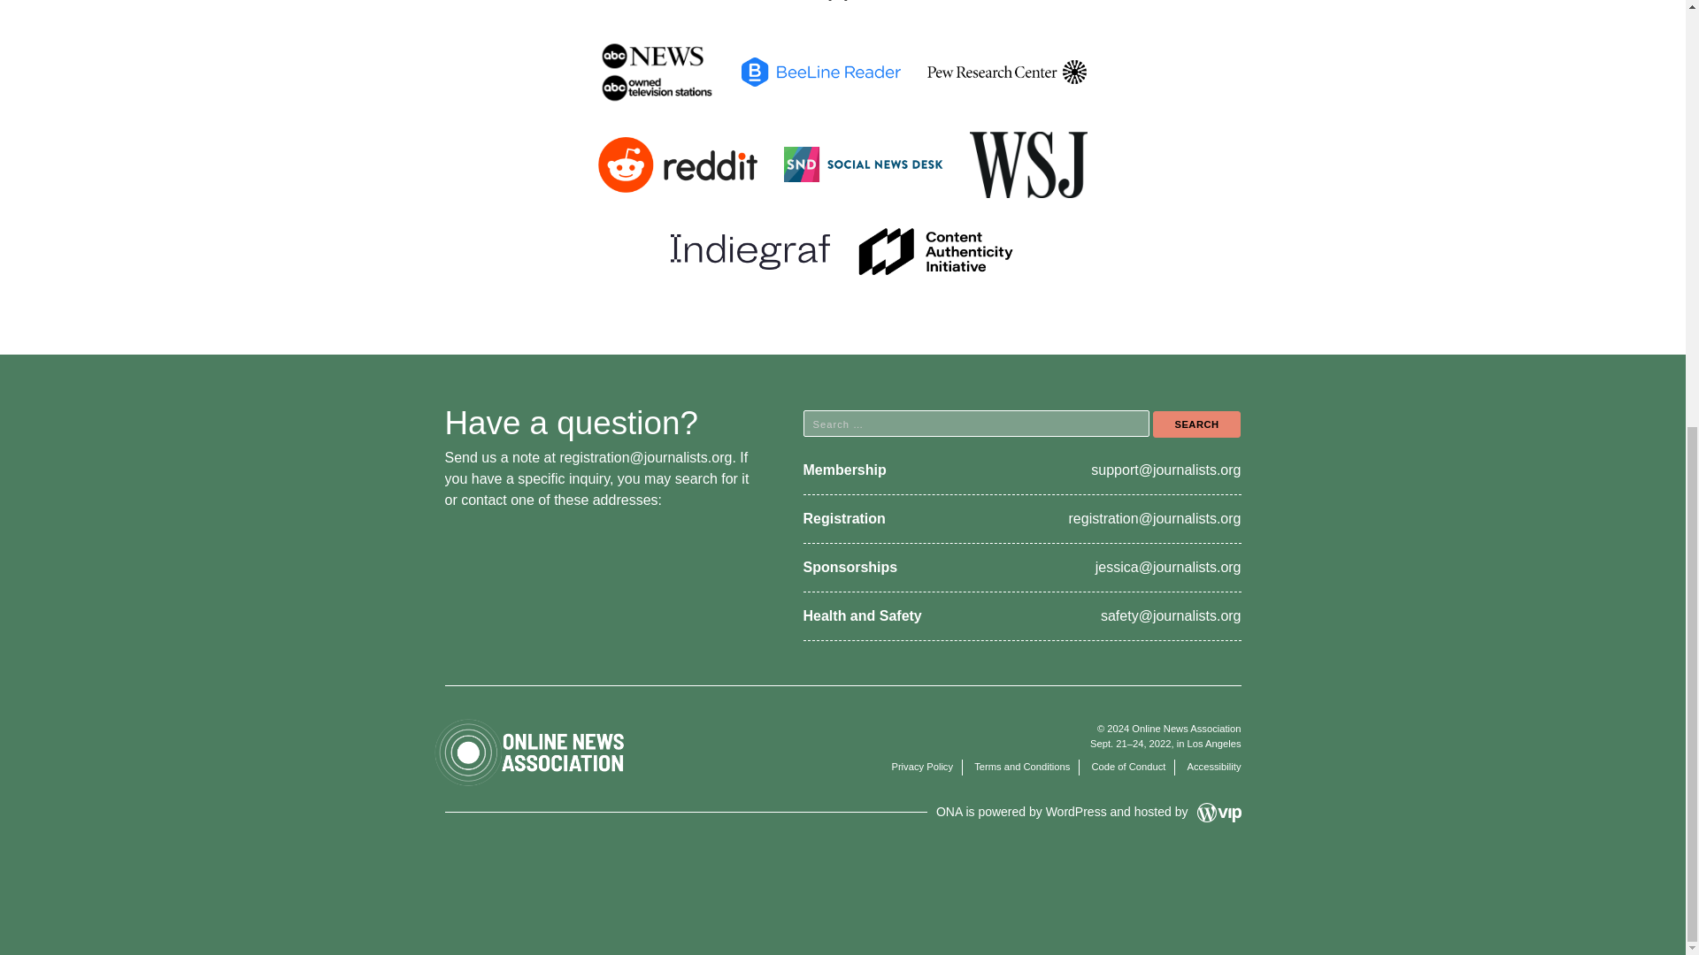 Image resolution: width=1699 pixels, height=955 pixels. I want to click on Code of Conduct, so click(1127, 766).